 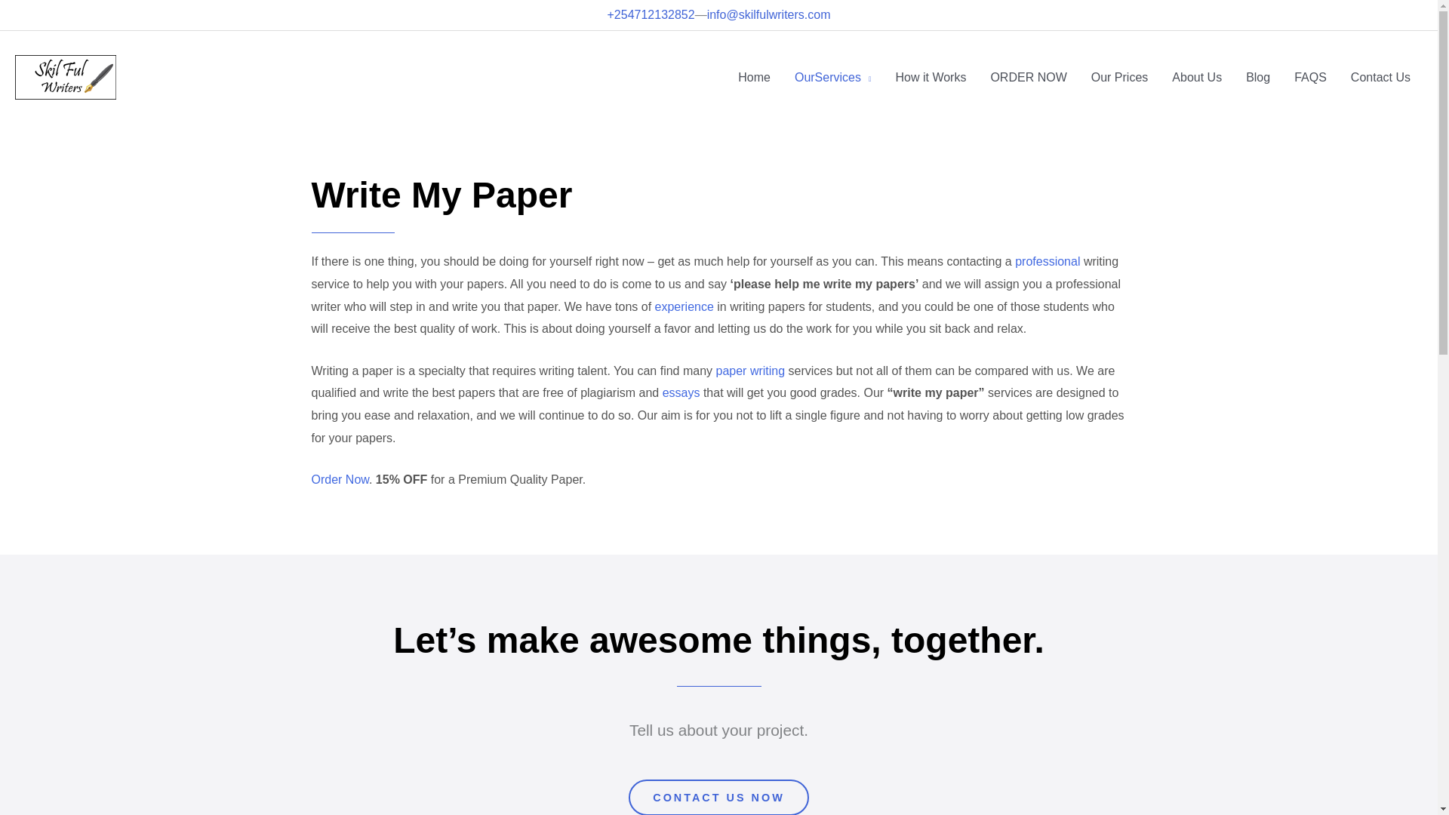 I want to click on Home, so click(x=753, y=77).